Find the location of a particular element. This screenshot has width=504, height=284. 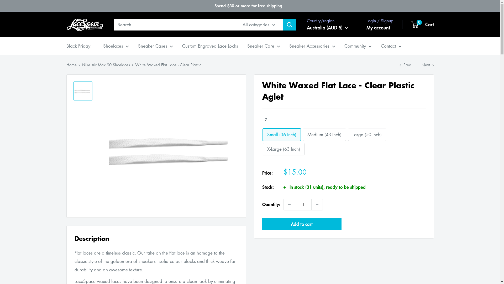

BJ is located at coordinates (301, 232).